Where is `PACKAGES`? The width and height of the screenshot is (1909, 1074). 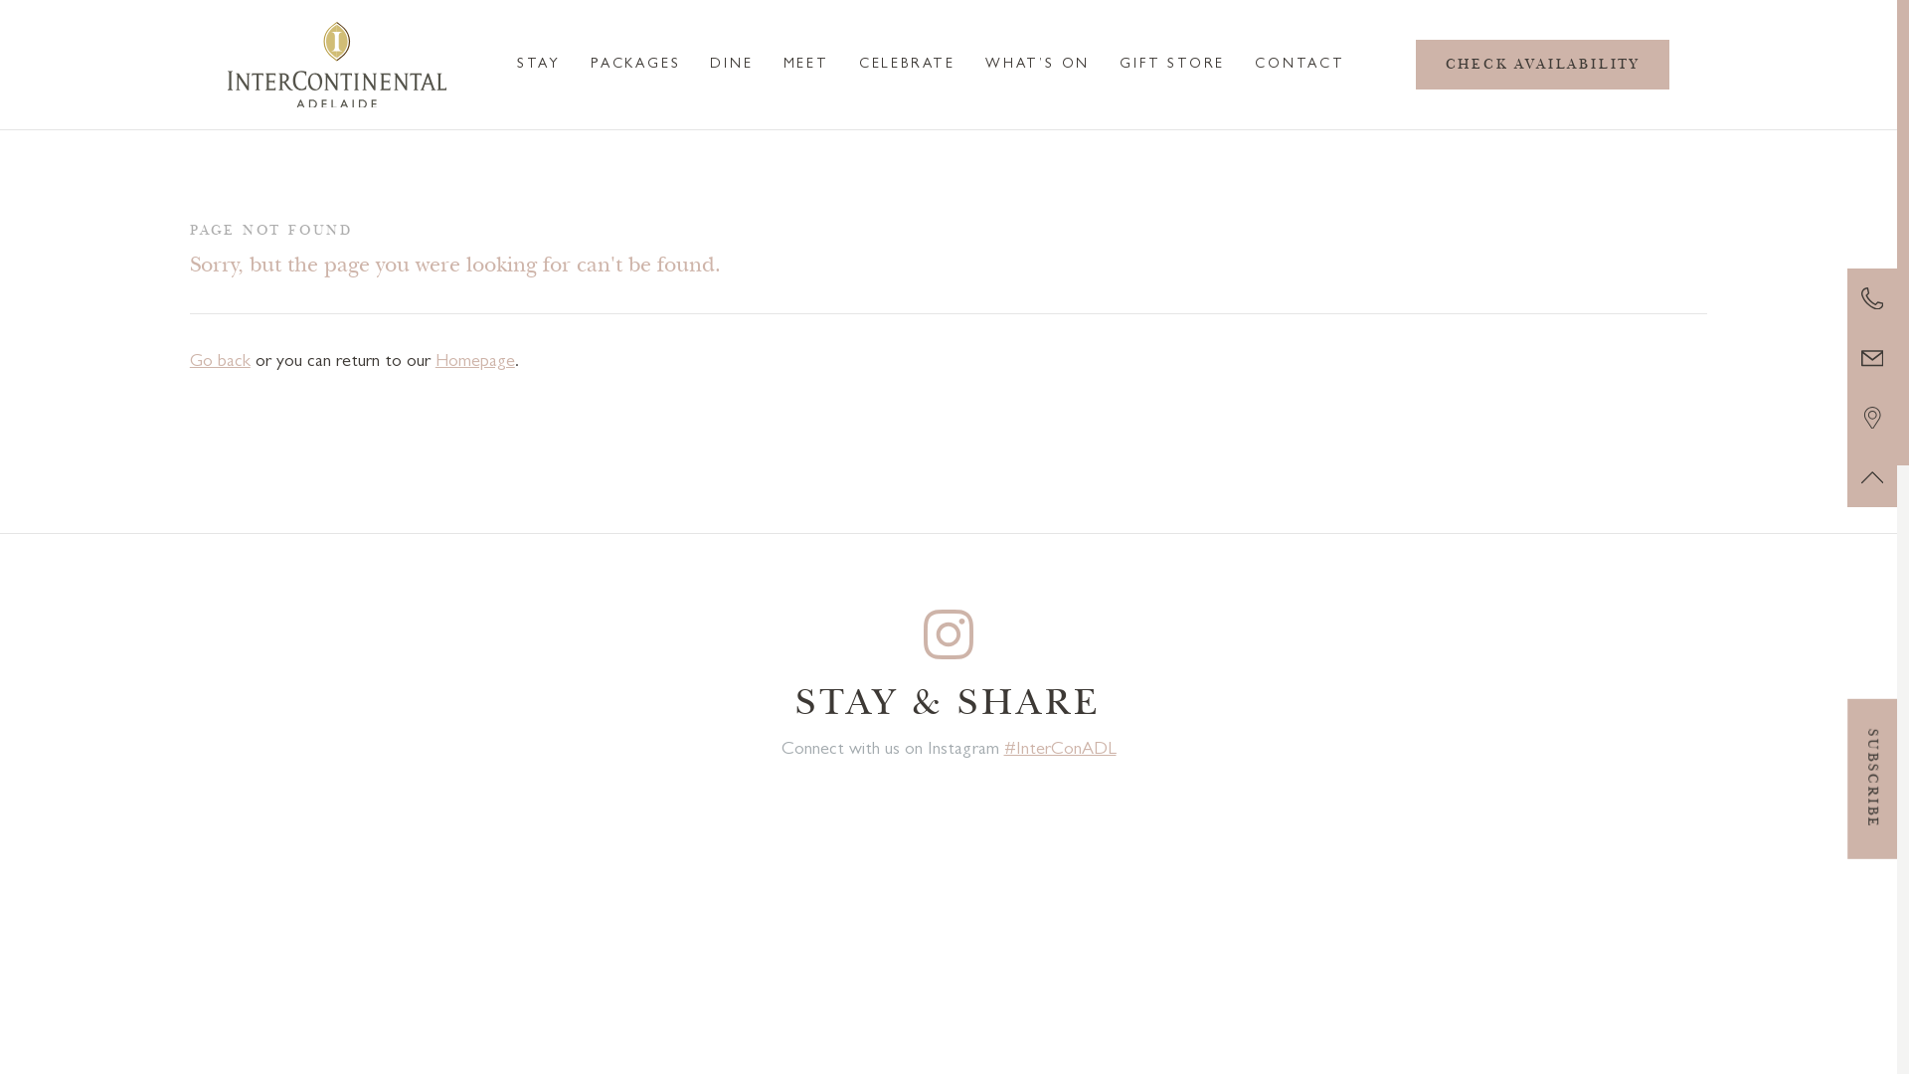 PACKAGES is located at coordinates (635, 65).